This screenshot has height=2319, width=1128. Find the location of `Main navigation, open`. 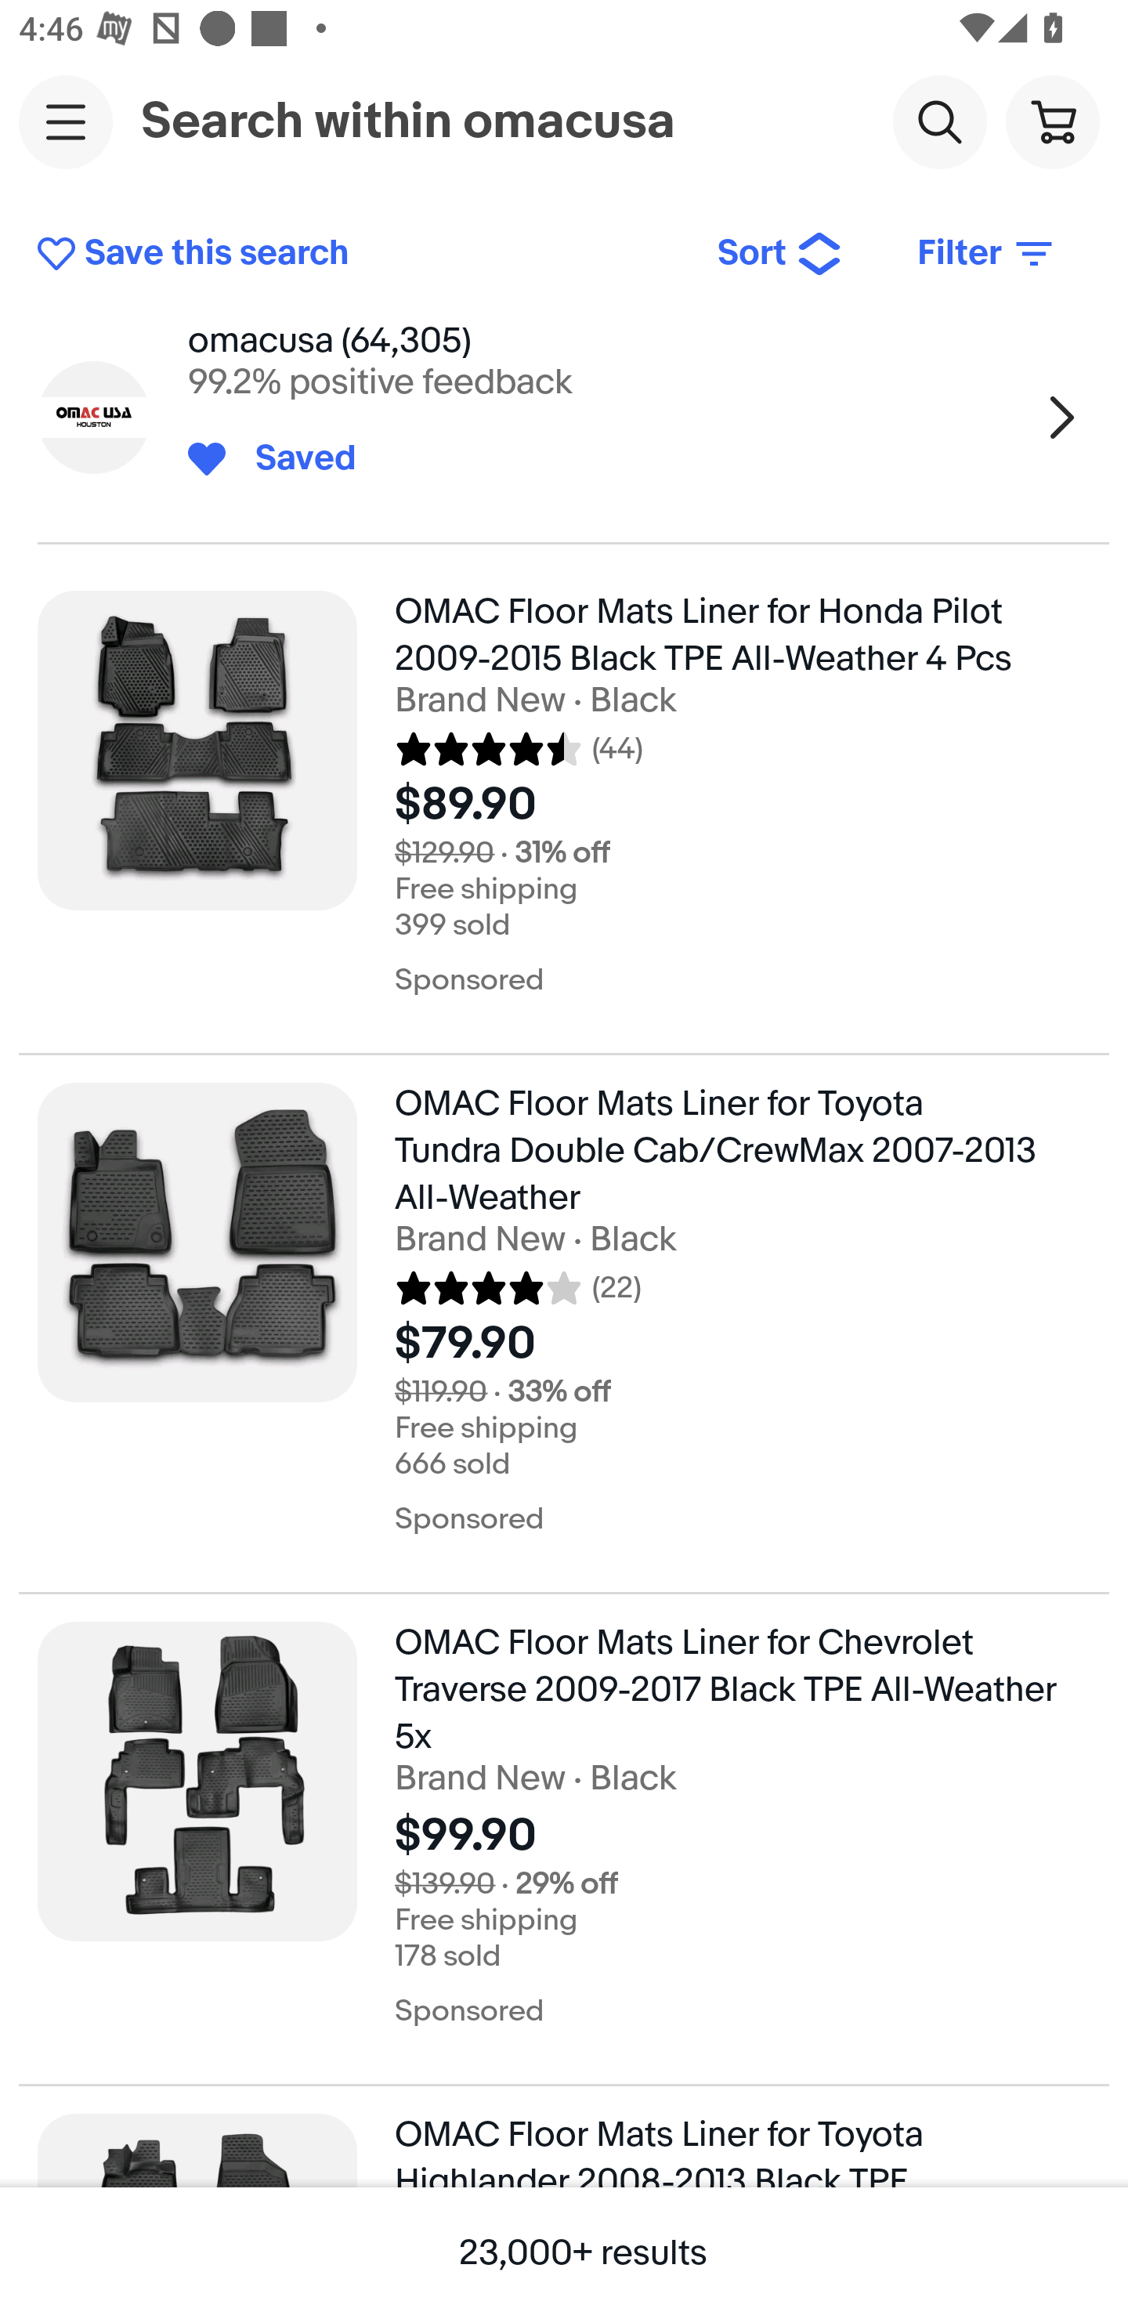

Main navigation, open is located at coordinates (66, 121).